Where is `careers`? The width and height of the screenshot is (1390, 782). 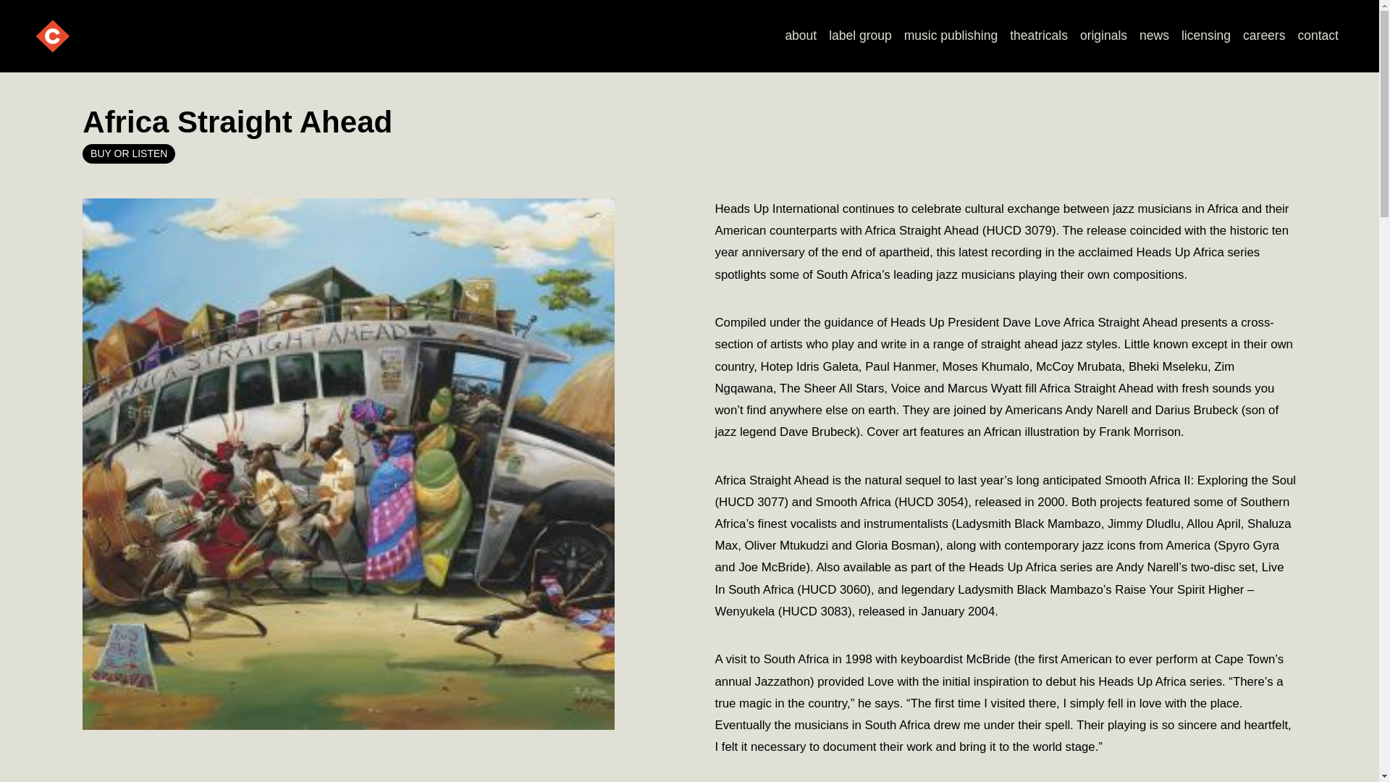
careers is located at coordinates (1264, 36).